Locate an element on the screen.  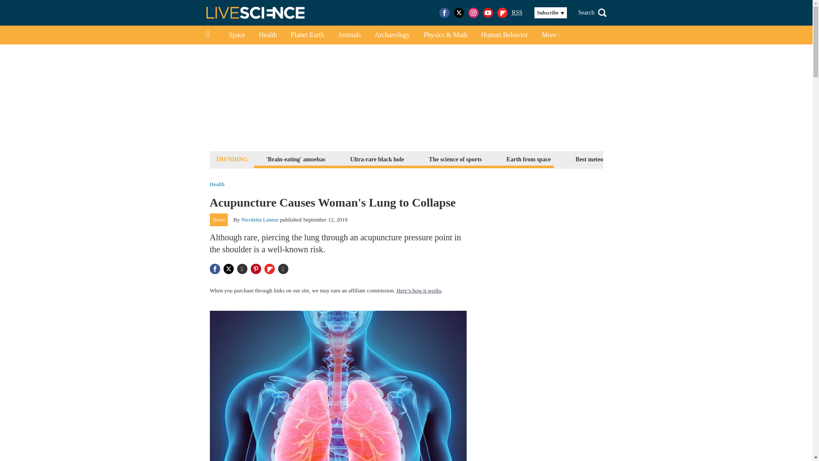
The science of sports is located at coordinates (455, 159).